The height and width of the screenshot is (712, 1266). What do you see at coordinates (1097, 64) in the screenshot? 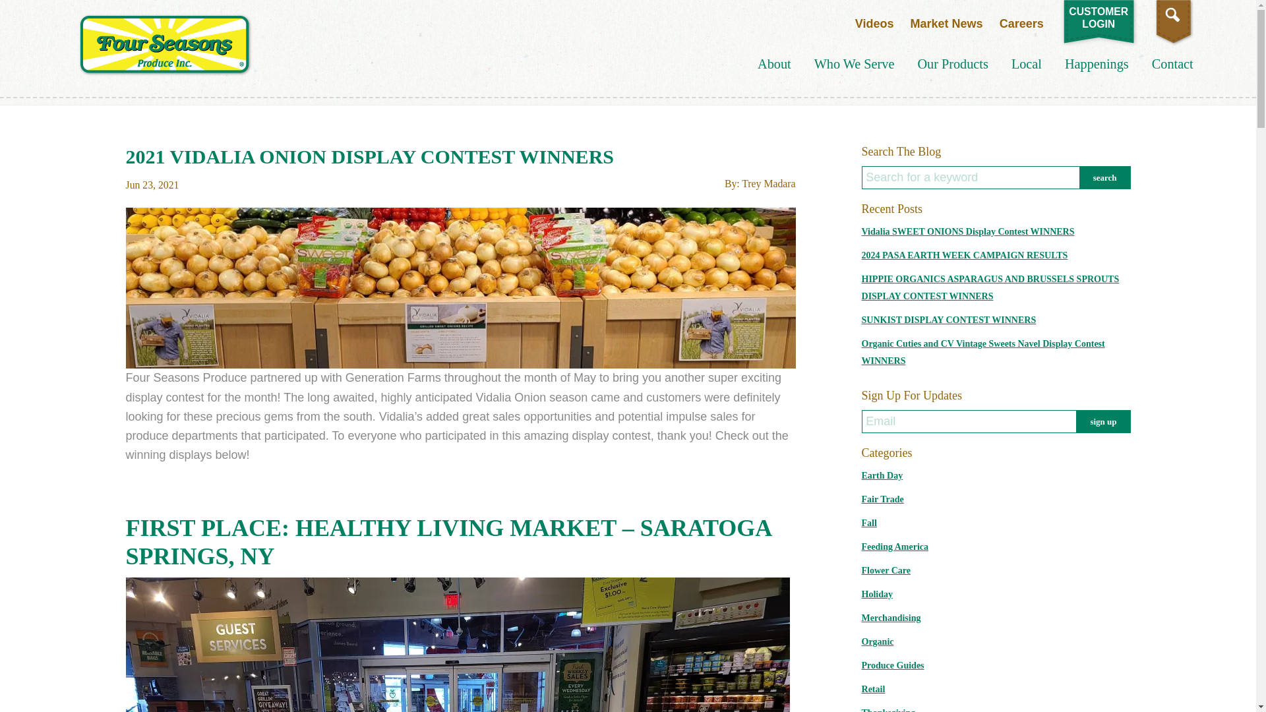
I see `Happenings` at bounding box center [1097, 64].